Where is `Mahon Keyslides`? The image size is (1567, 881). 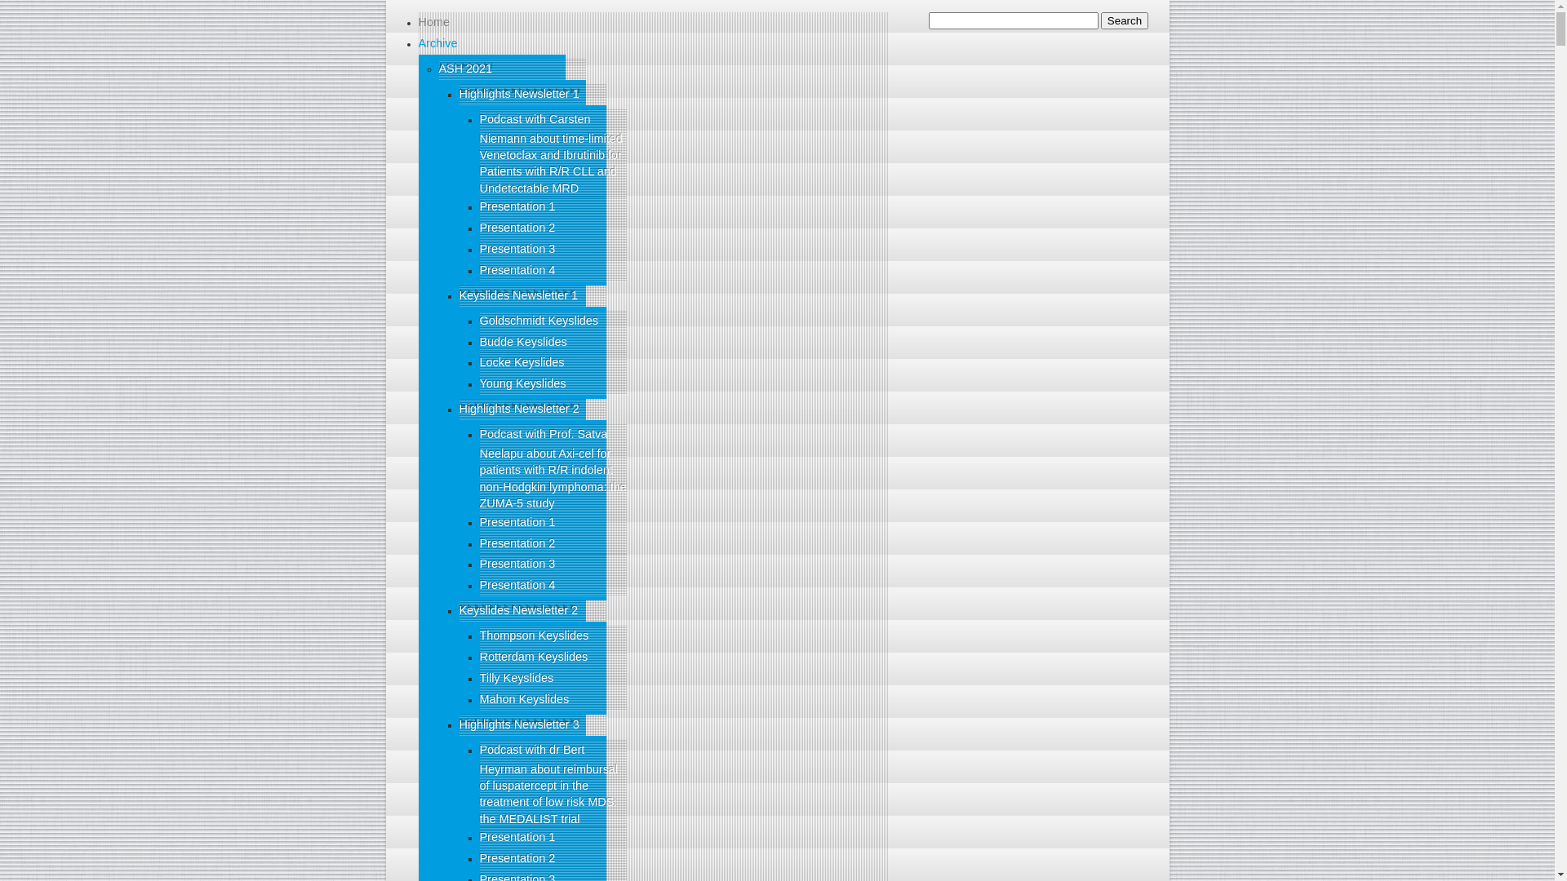
Mahon Keyslides is located at coordinates (525, 699).